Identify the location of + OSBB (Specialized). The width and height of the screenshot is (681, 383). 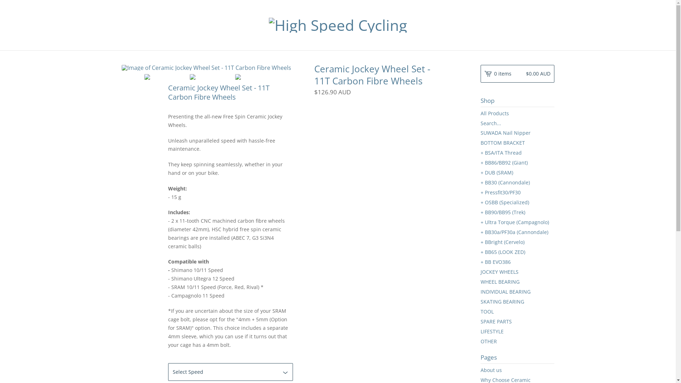
(517, 202).